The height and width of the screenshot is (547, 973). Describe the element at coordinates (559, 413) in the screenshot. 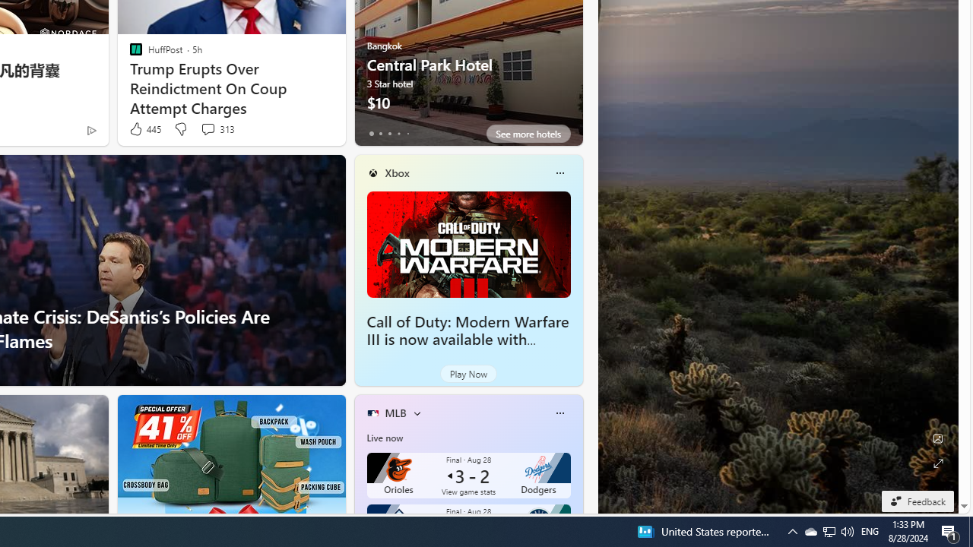

I see `More options` at that location.